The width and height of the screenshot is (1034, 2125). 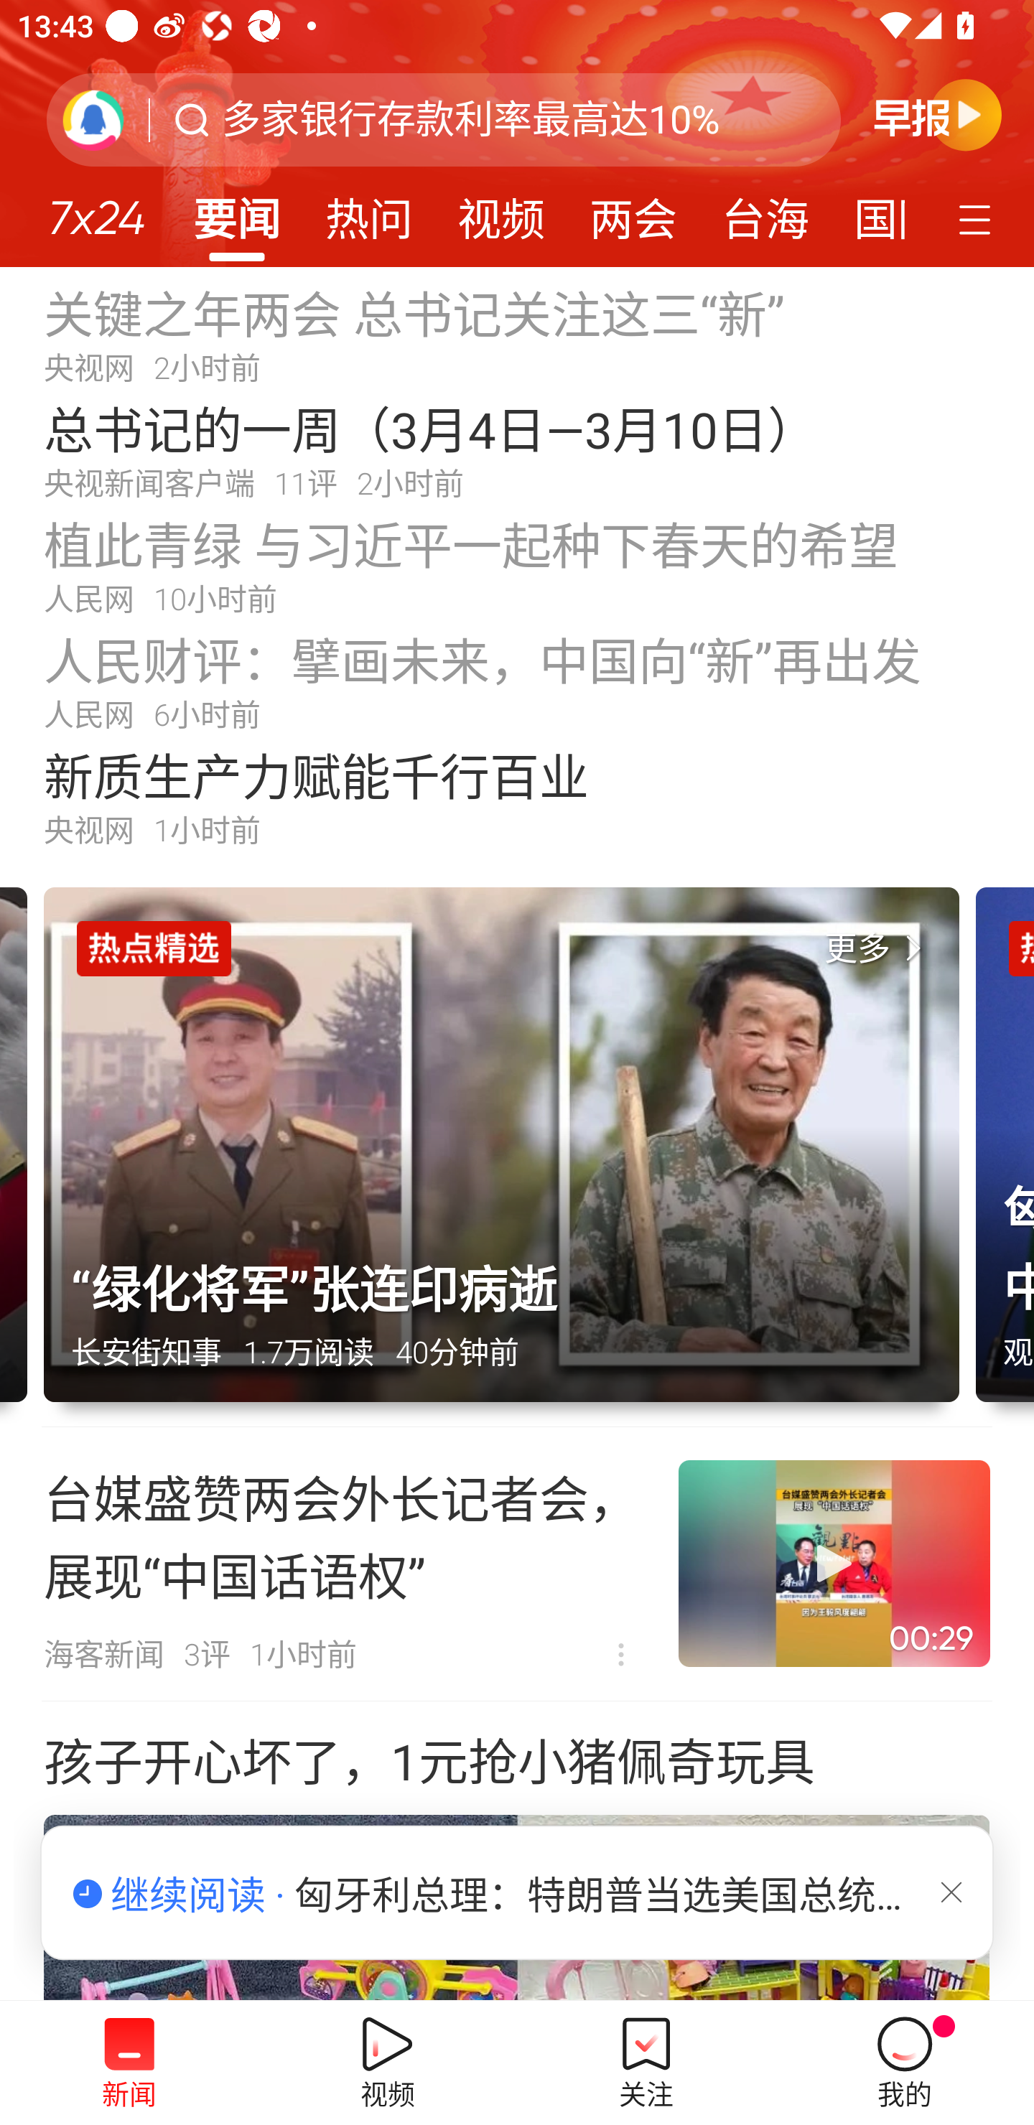 I want to click on 早晚报, so click(x=938, y=114).